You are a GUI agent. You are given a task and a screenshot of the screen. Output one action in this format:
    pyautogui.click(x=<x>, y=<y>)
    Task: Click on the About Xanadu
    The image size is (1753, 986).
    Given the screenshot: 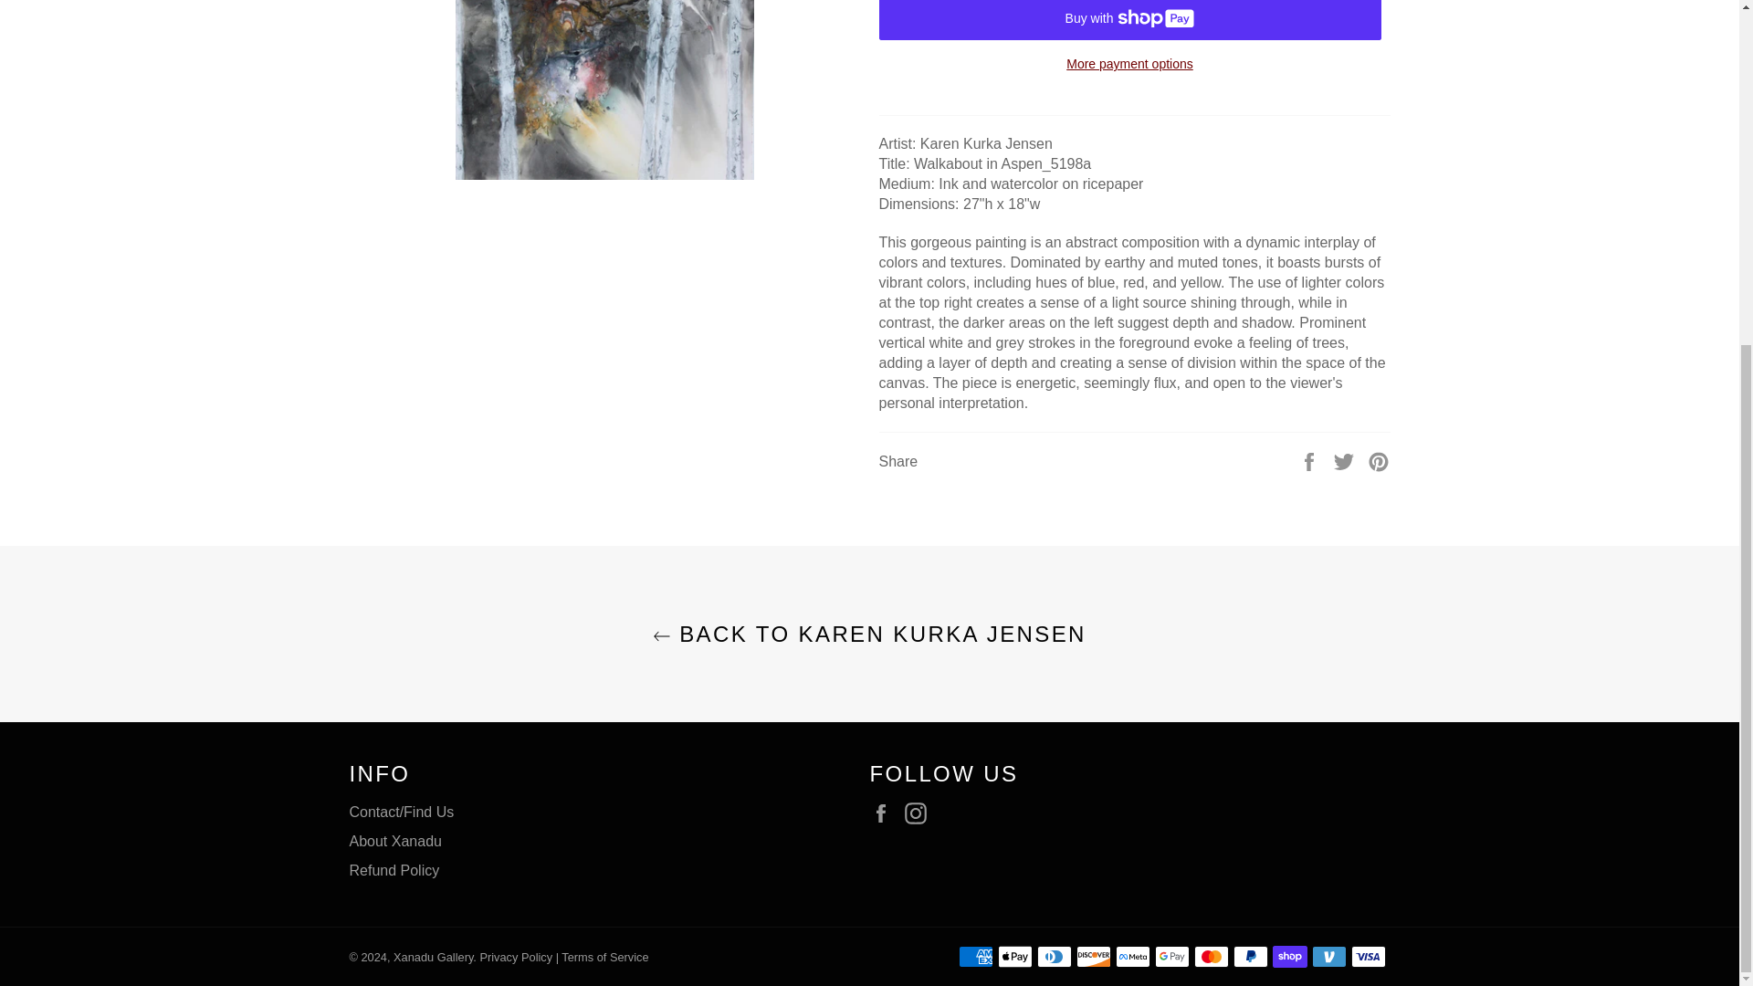 What is the action you would take?
    pyautogui.click(x=394, y=840)
    